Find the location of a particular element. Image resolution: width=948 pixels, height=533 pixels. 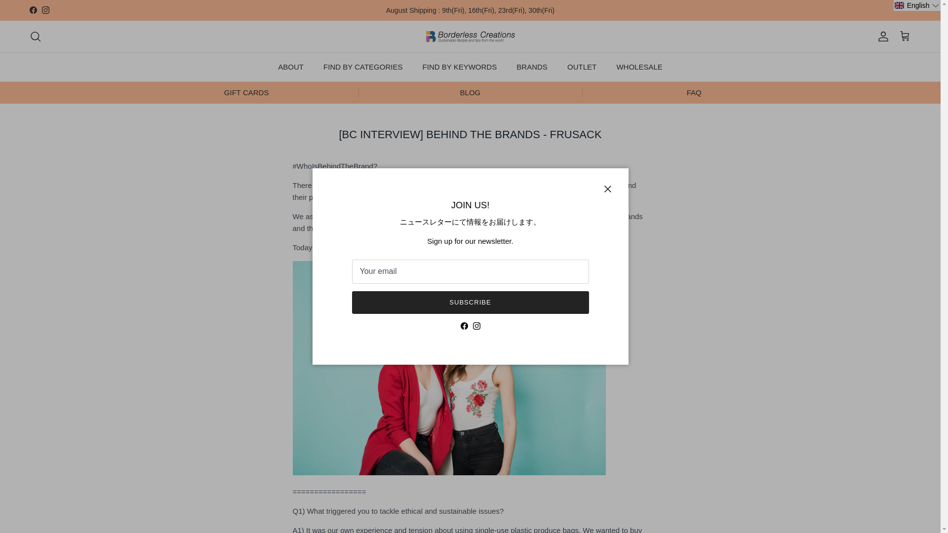

Search is located at coordinates (36, 37).